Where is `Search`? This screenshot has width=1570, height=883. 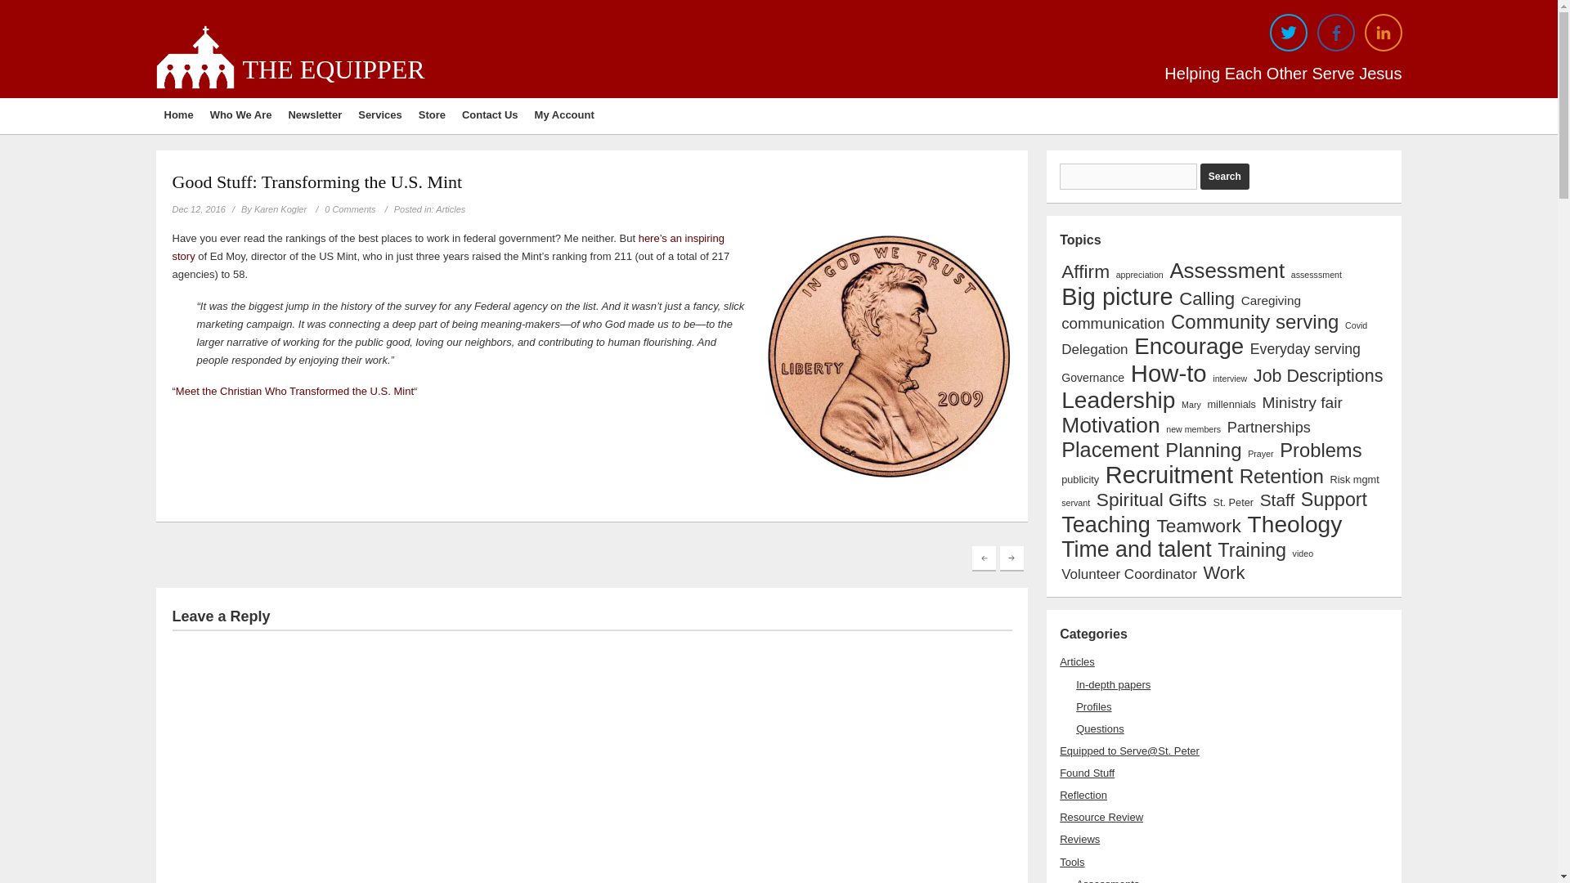 Search is located at coordinates (1225, 177).